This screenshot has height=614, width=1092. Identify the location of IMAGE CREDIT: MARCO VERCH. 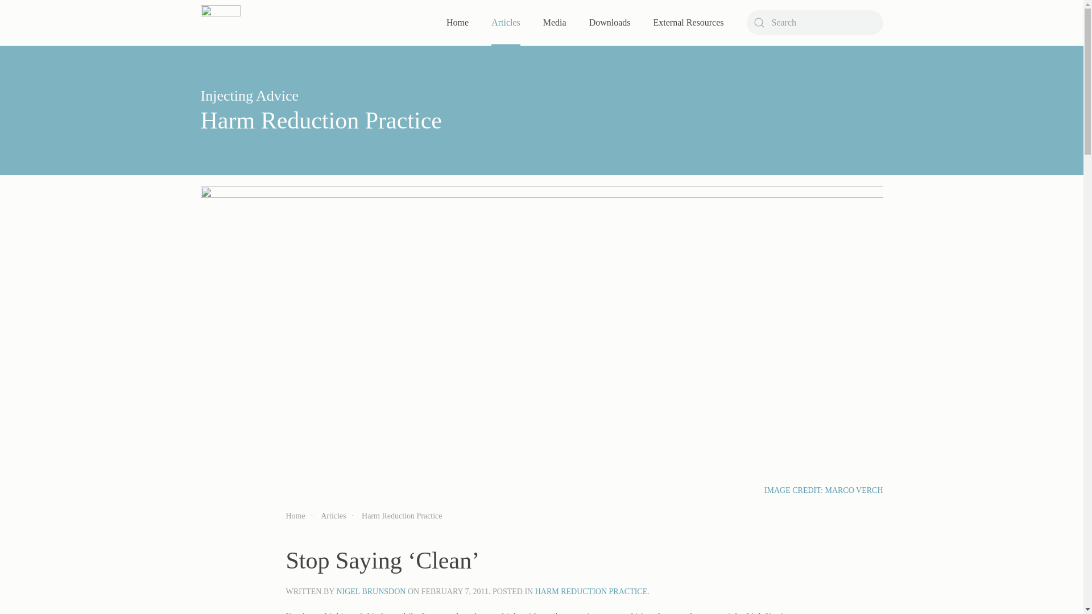
(824, 490).